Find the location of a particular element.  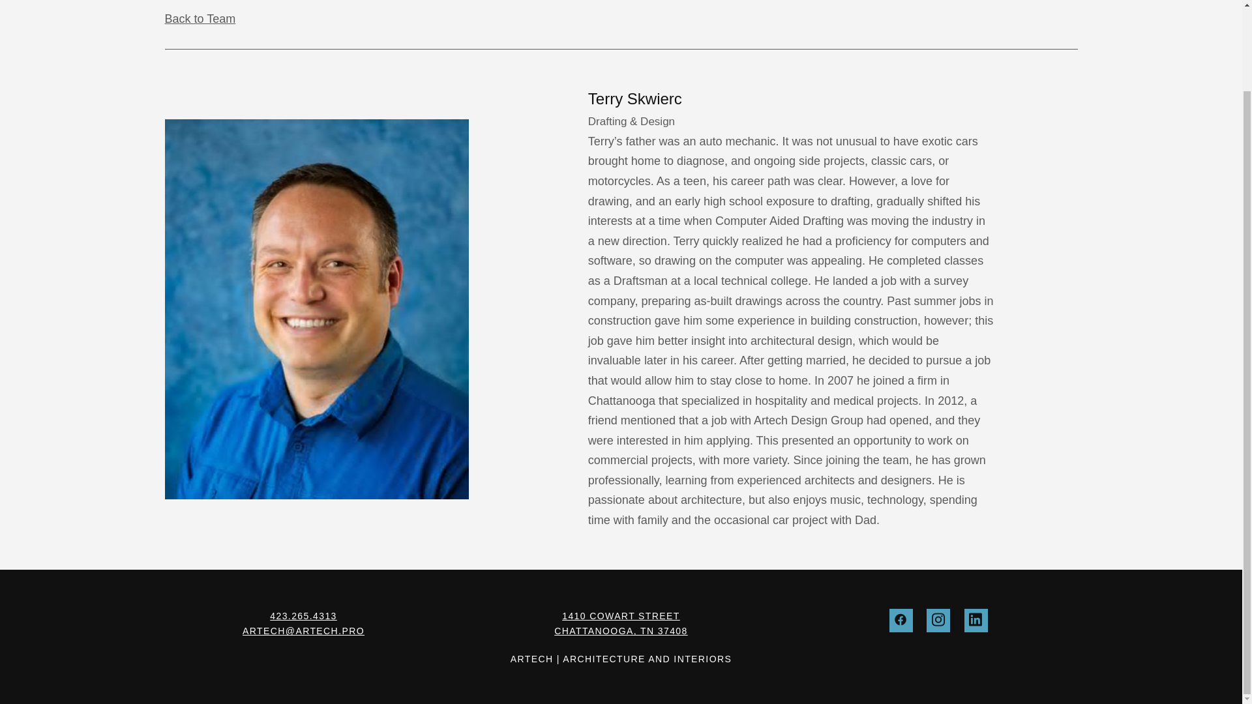

CHATTANOOGA, TN 37408 is located at coordinates (621, 631).